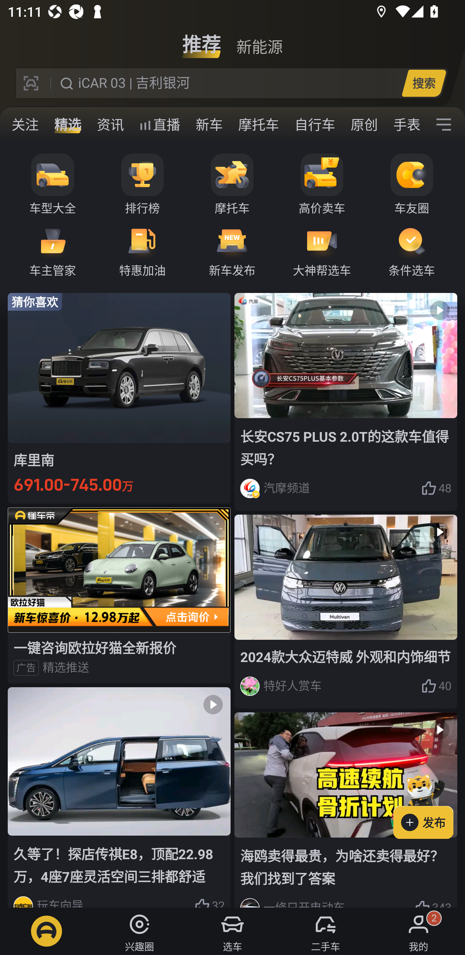 The image size is (465, 955). What do you see at coordinates (412, 185) in the screenshot?
I see `车友圈` at bounding box center [412, 185].